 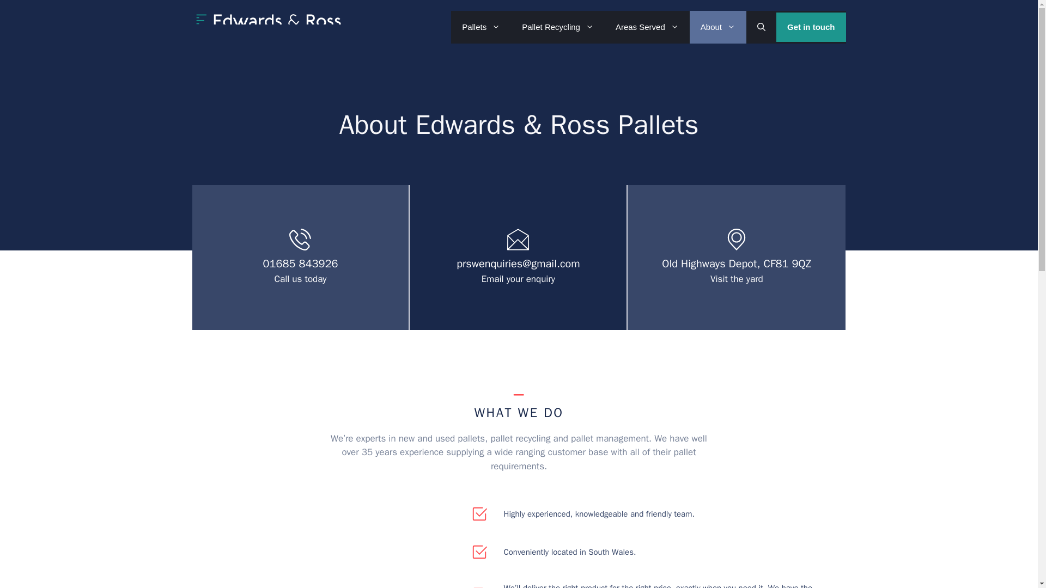 I want to click on Pallets, so click(x=481, y=27).